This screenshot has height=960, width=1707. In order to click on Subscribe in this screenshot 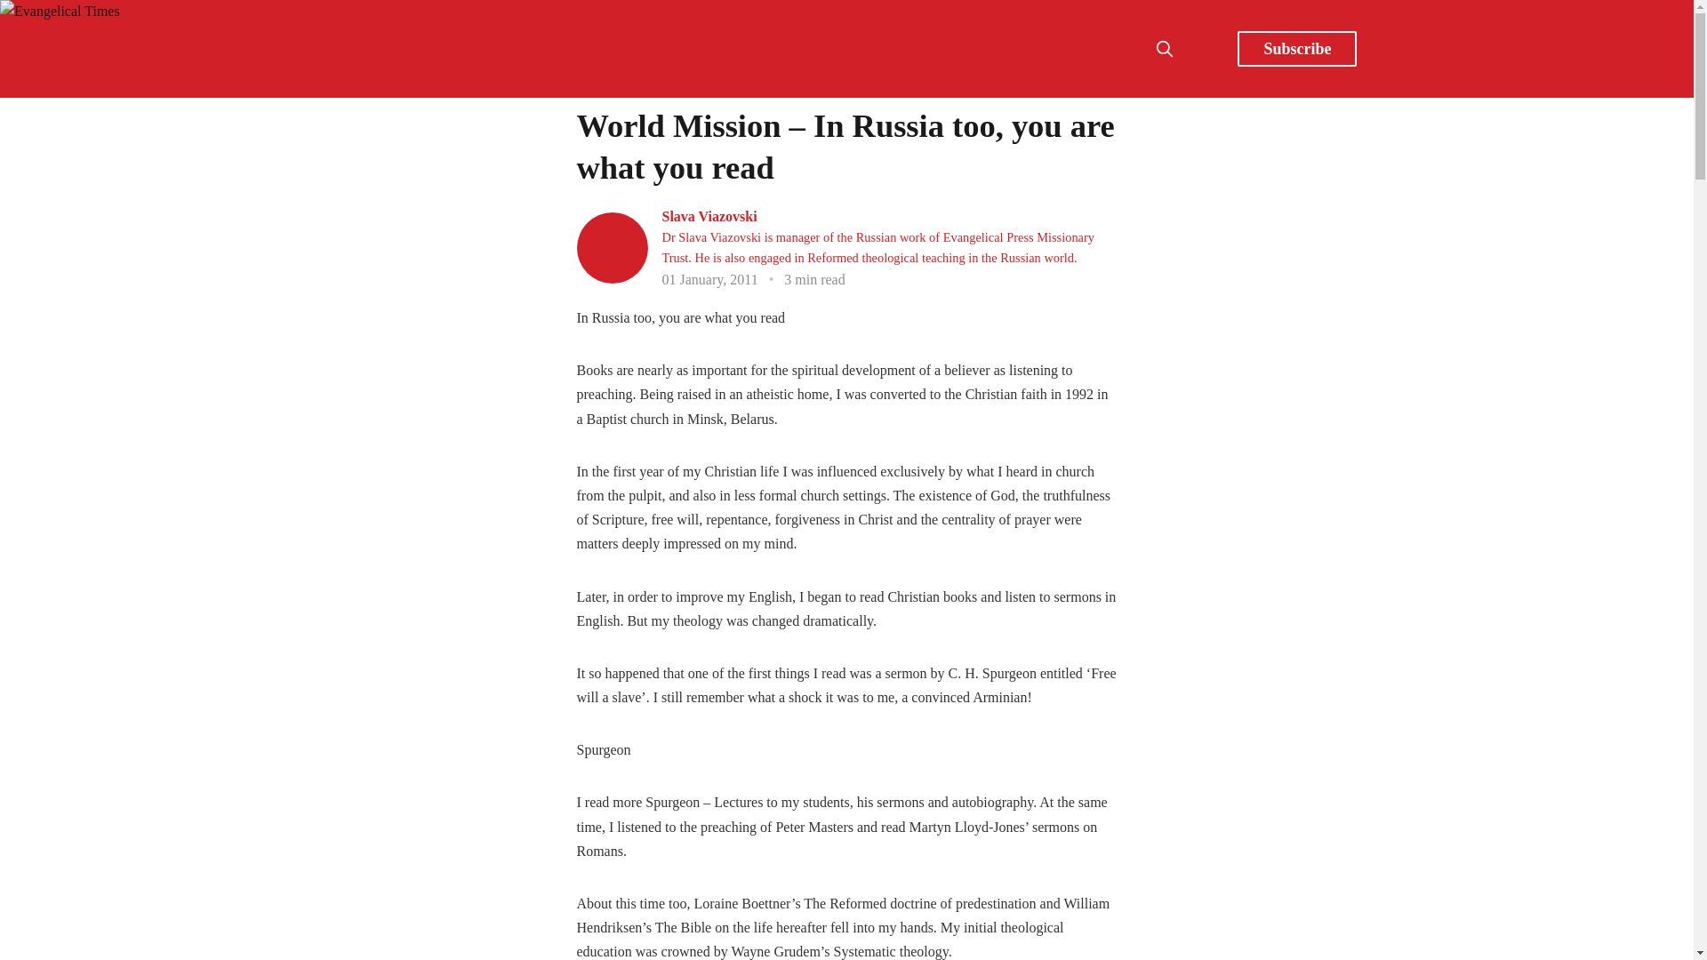, I will do `click(1297, 48)`.